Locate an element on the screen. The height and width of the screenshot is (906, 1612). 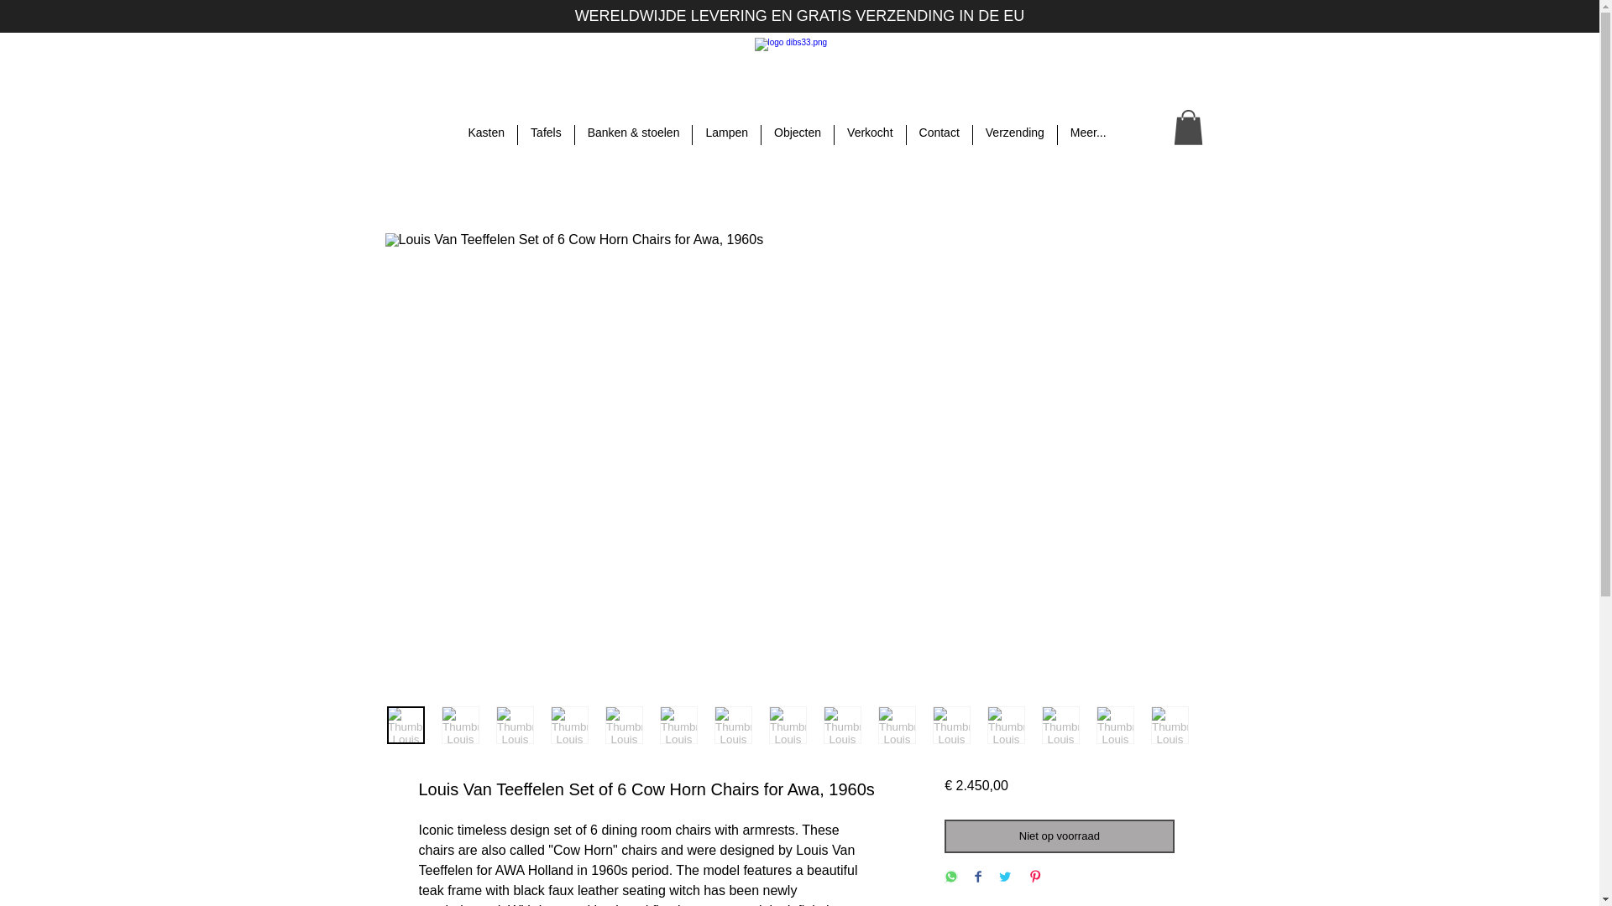
Objecten is located at coordinates (797, 134).